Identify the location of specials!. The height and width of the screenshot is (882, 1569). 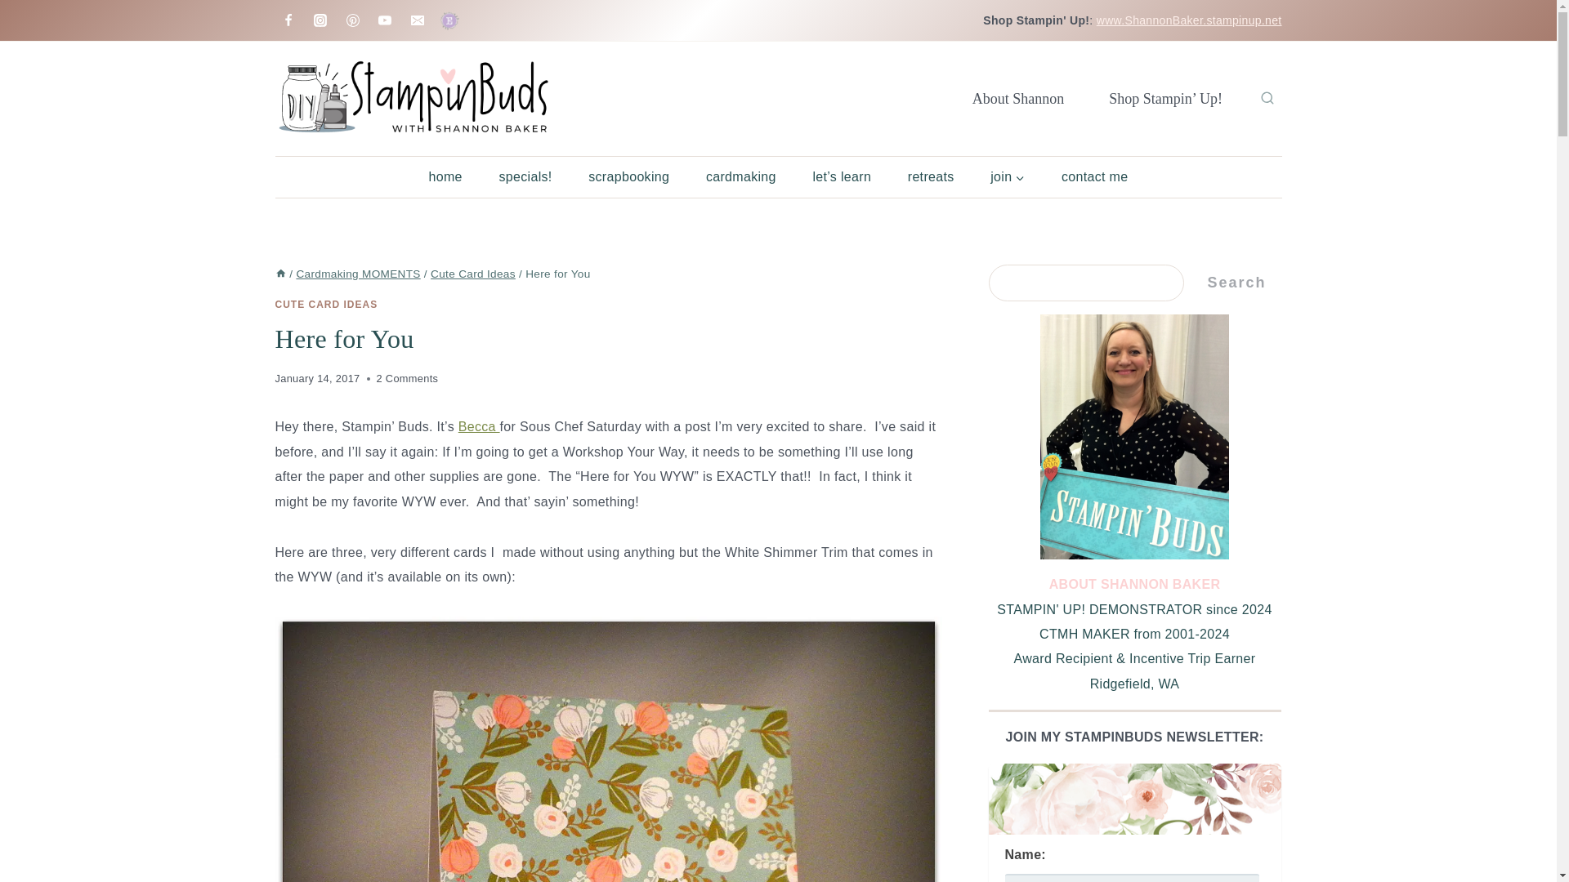
(525, 176).